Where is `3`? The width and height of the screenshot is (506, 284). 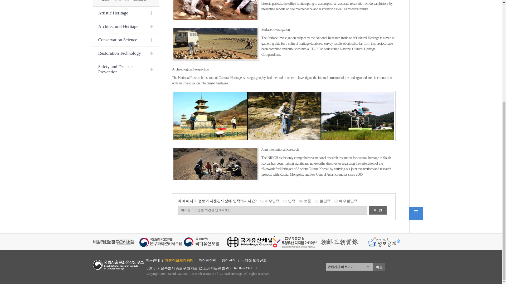 3 is located at coordinates (301, 201).